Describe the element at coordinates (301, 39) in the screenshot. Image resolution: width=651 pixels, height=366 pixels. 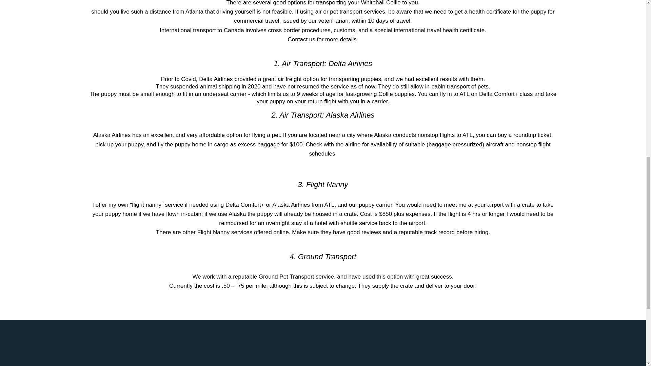
I see `Contact us` at that location.